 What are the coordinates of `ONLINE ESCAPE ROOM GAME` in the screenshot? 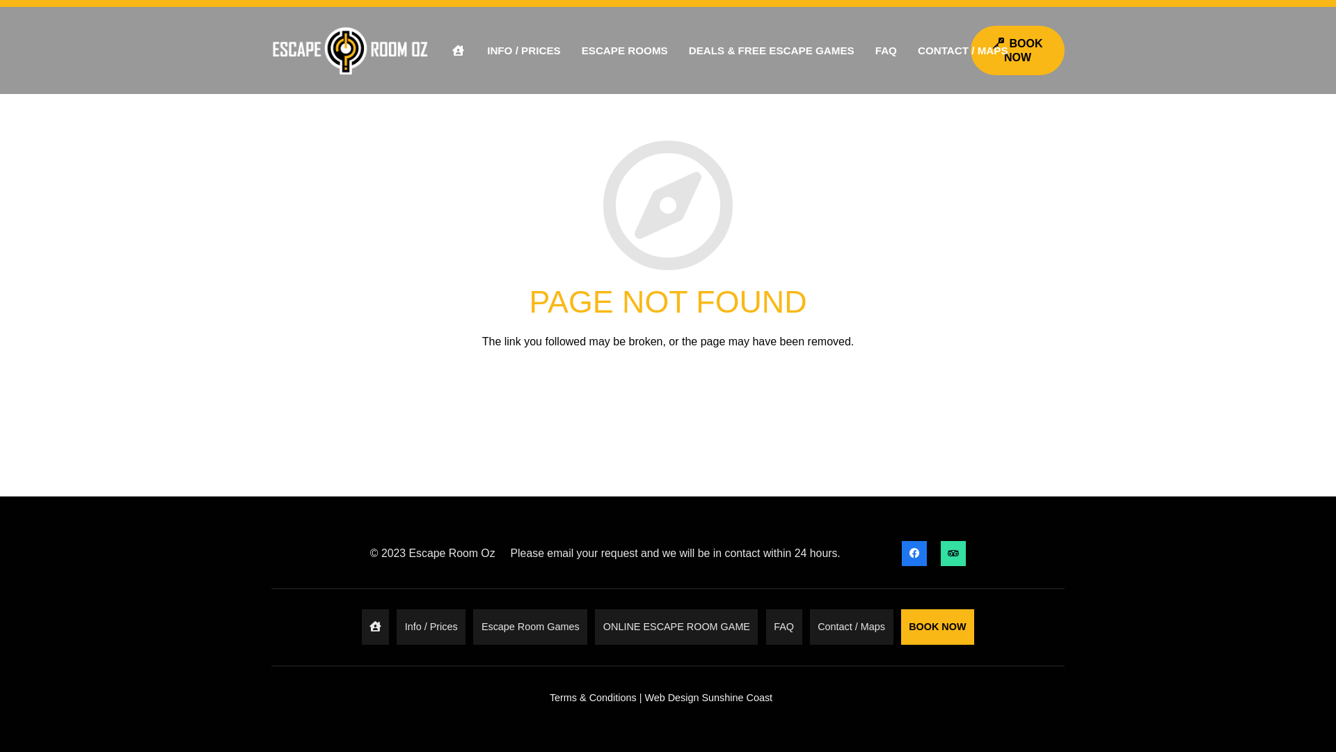 It's located at (676, 627).